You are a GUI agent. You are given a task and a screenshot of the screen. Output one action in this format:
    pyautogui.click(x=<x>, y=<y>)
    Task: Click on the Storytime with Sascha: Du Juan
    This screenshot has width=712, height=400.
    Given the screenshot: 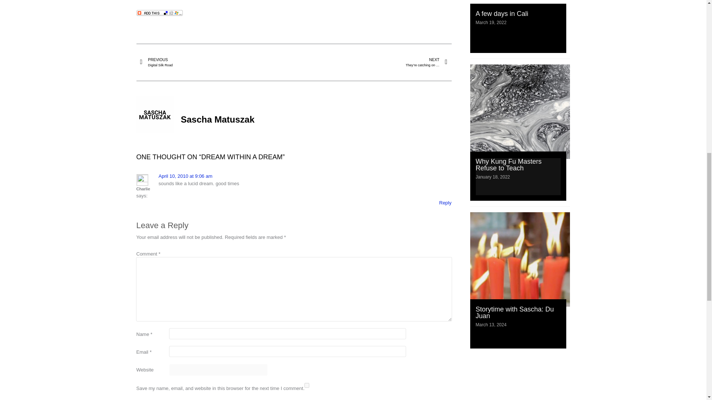 What is the action you would take?
    pyautogui.click(x=307, y=385)
    